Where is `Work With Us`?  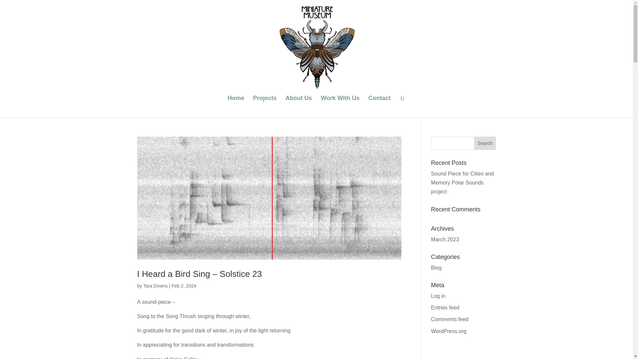 Work With Us is located at coordinates (340, 106).